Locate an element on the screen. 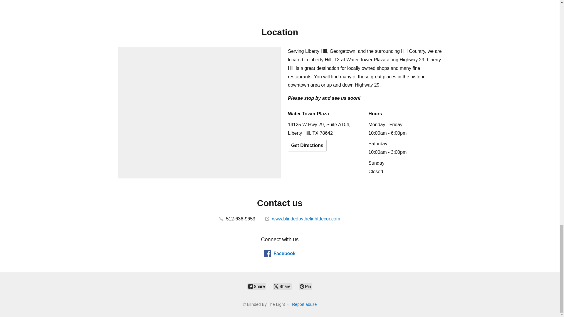 Image resolution: width=564 pixels, height=317 pixels. Facebook is located at coordinates (280, 254).